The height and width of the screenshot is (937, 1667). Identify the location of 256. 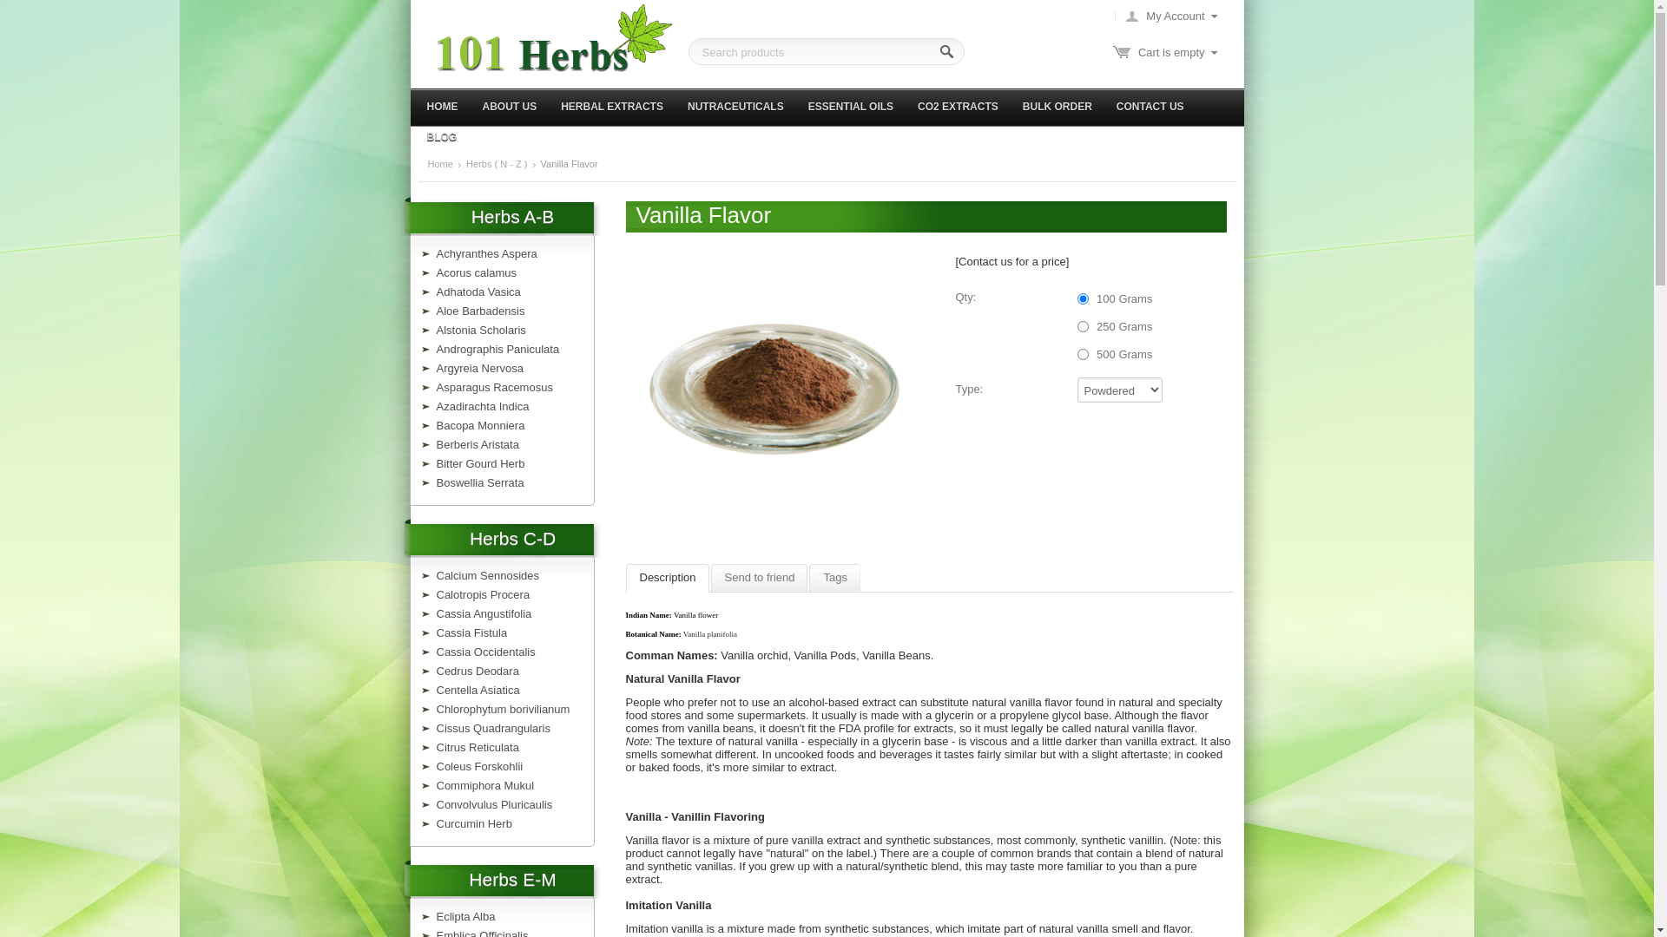
(1082, 354).